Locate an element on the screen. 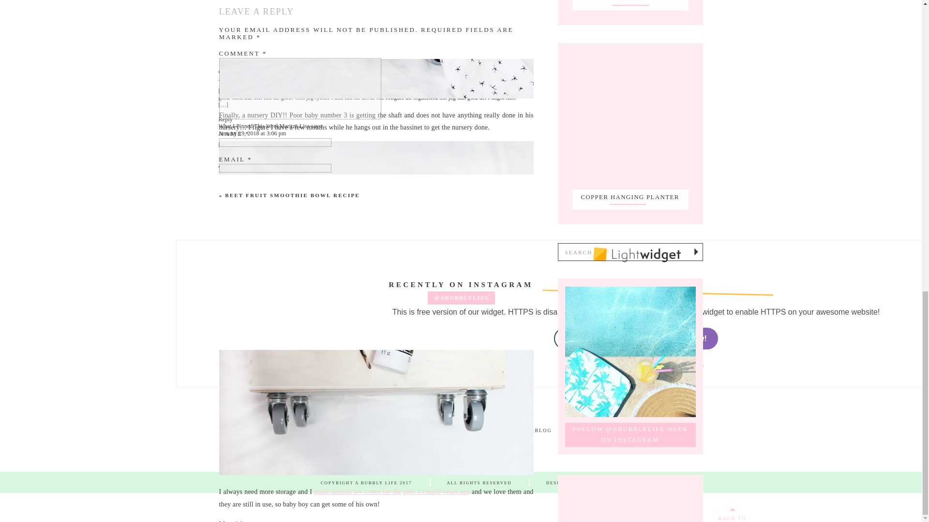  Post Comment is located at coordinates (242, 292).